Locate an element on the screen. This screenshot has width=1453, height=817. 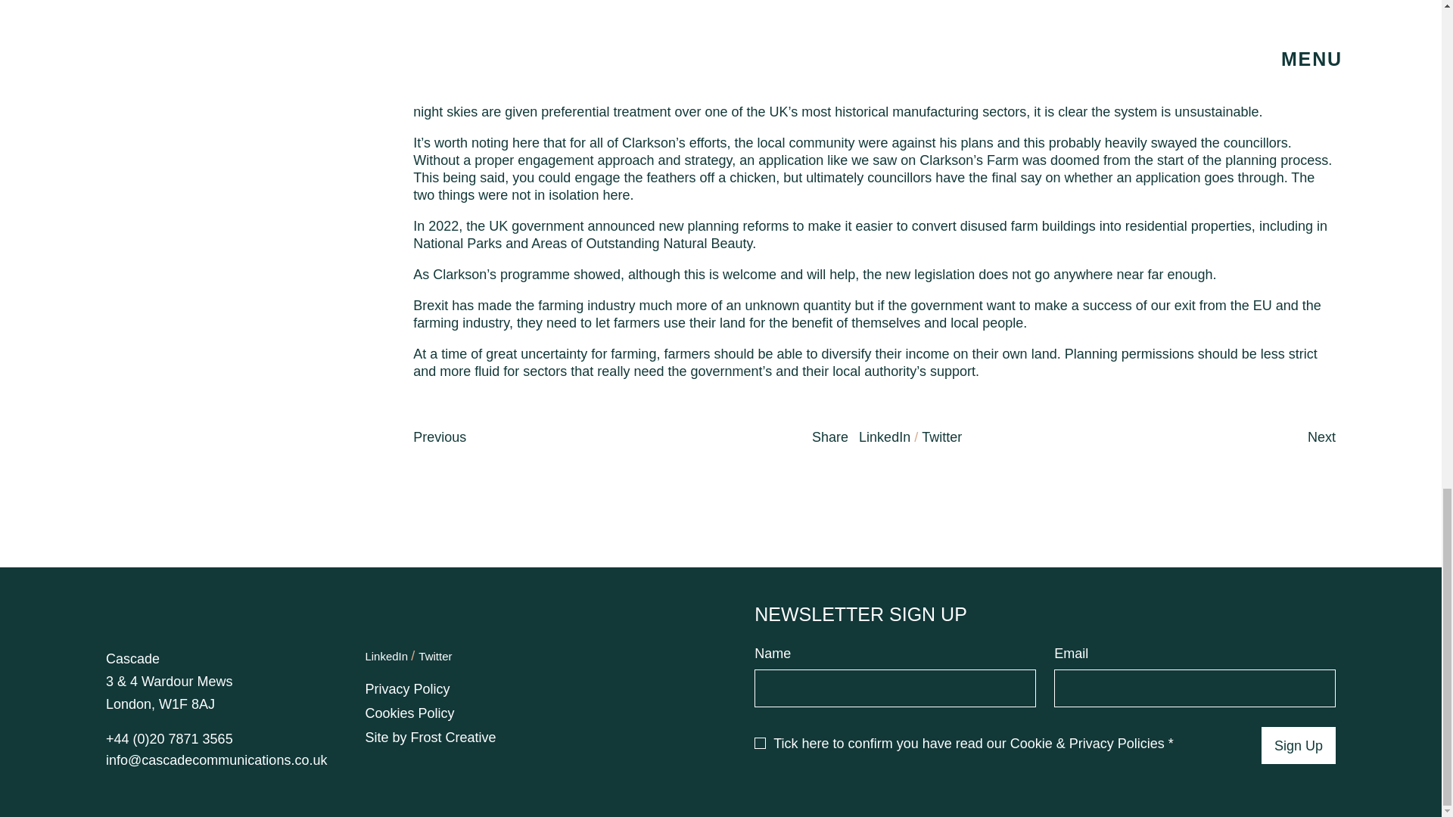
JOIN US is located at coordinates (726, 103).